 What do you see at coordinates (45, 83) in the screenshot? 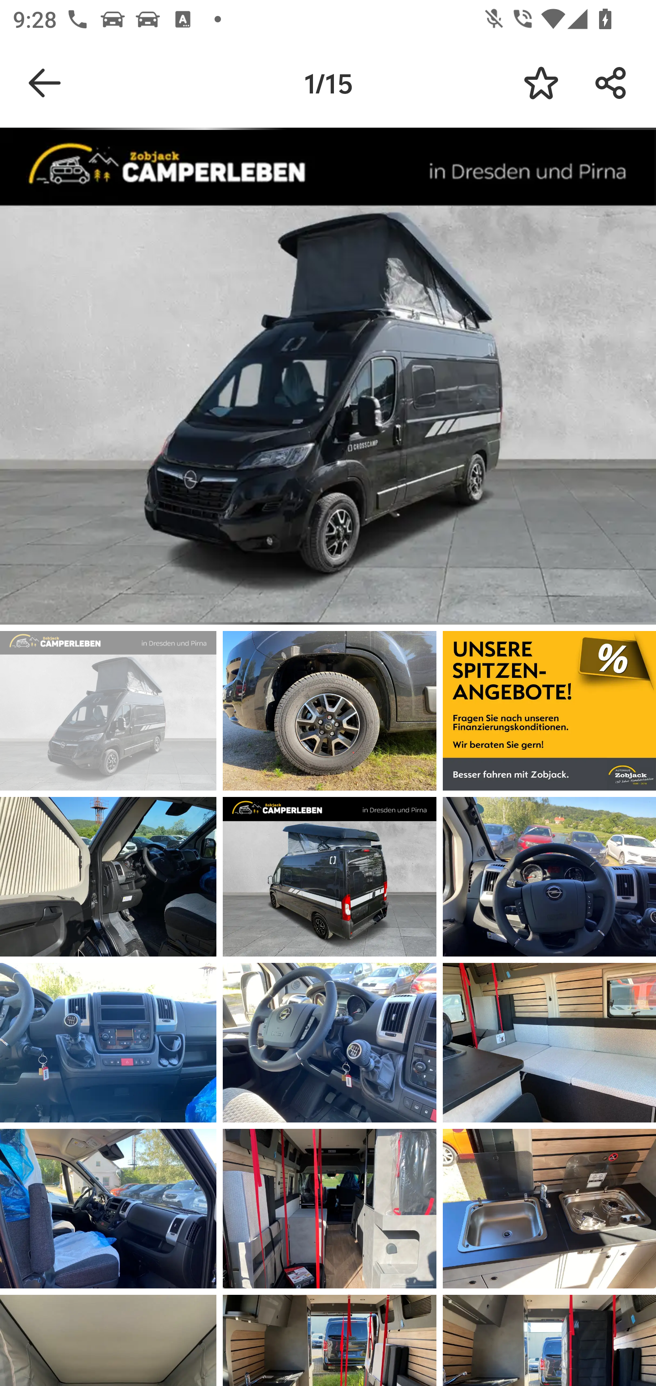
I see `back button` at bounding box center [45, 83].